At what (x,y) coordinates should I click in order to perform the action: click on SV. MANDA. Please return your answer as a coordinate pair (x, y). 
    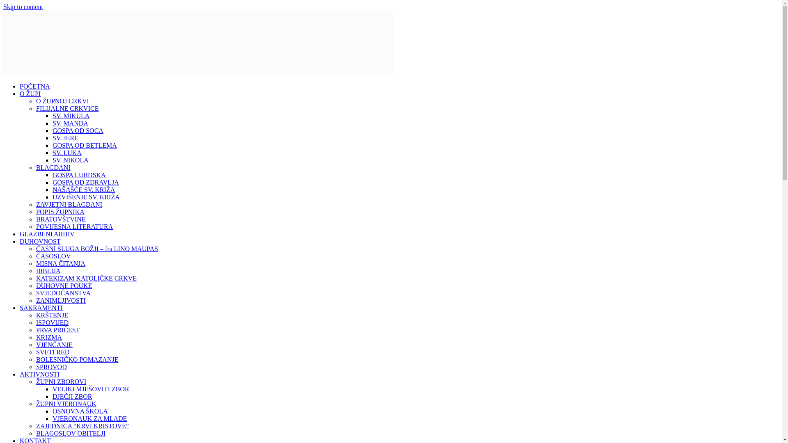
    Looking at the image, I should click on (71, 123).